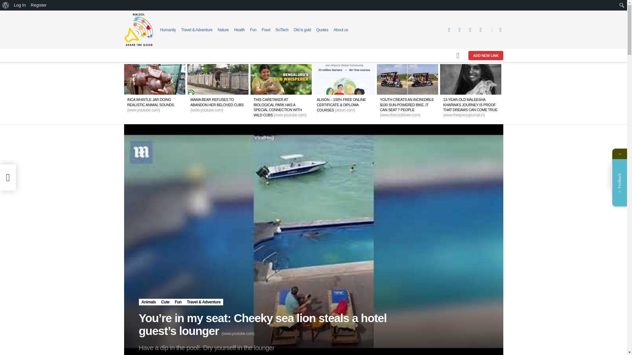 Image resolution: width=632 pixels, height=355 pixels. What do you see at coordinates (449, 30) in the screenshot?
I see `facebook` at bounding box center [449, 30].